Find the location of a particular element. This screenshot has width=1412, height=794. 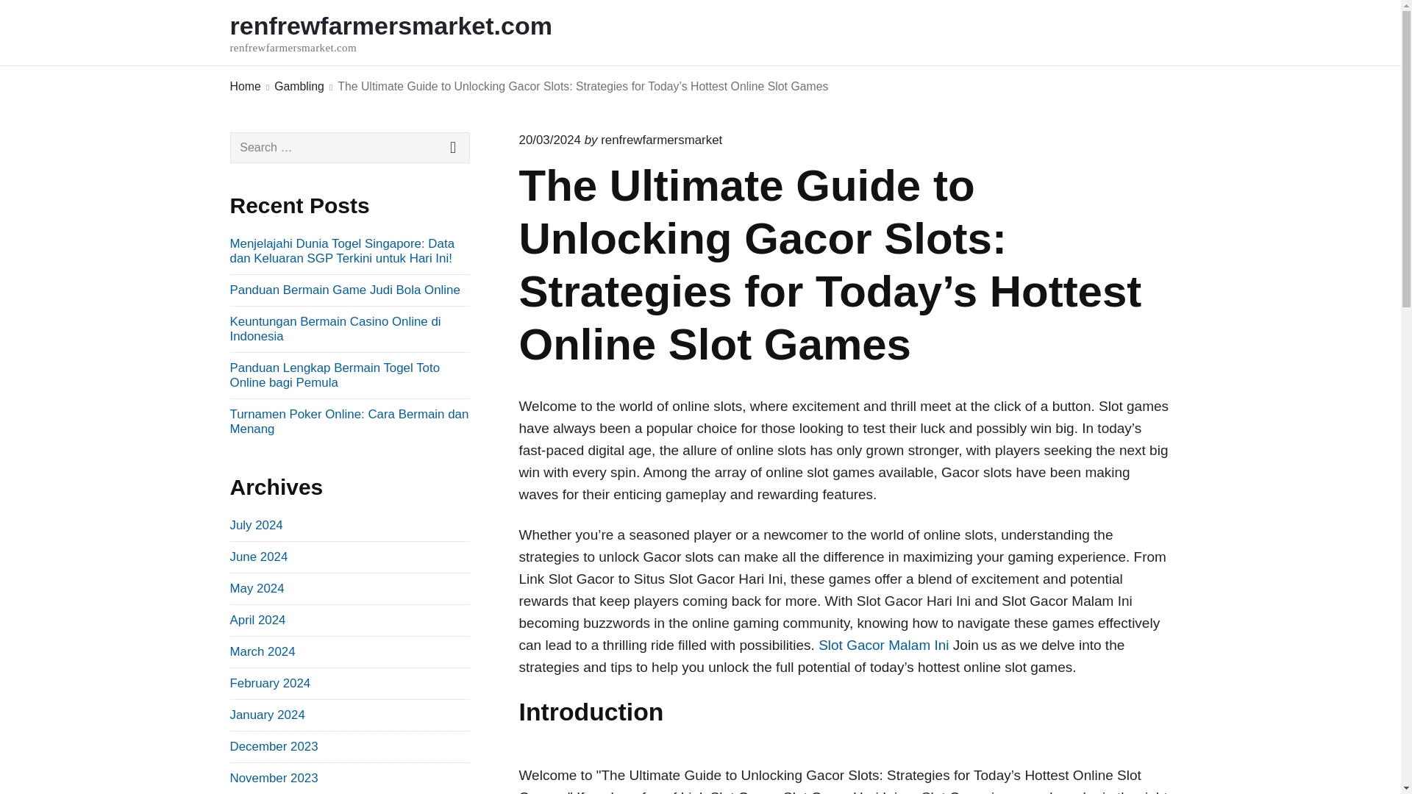

Slot Gacor Malam Ini is located at coordinates (262, 651).